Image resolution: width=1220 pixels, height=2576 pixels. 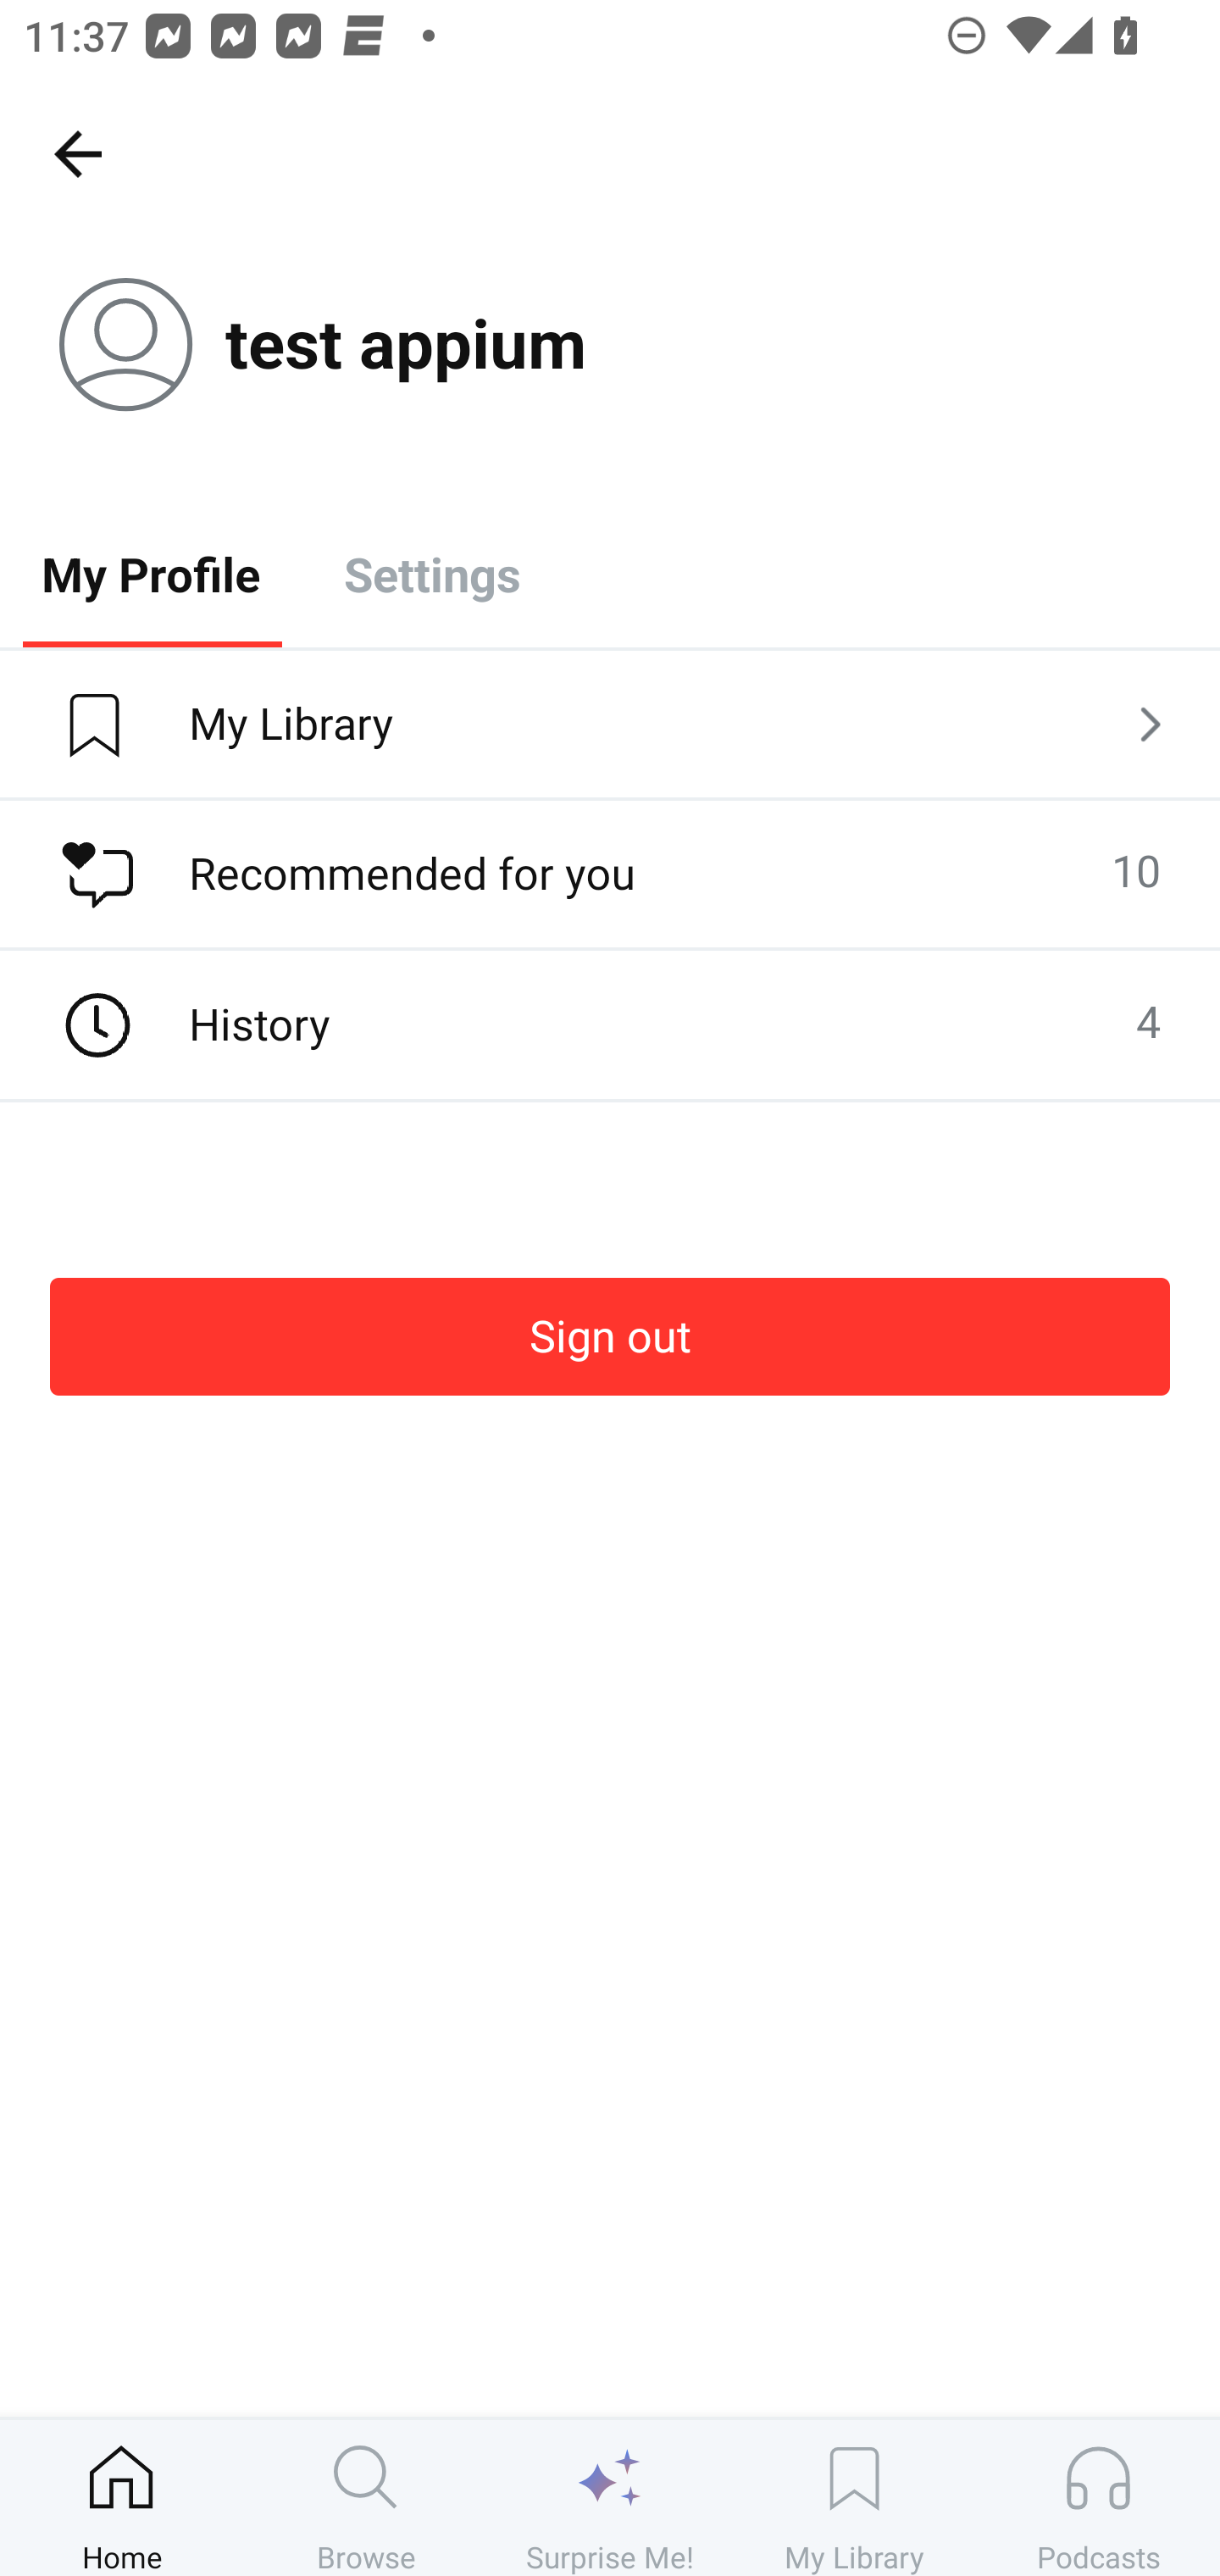 What do you see at coordinates (1098, 2497) in the screenshot?
I see `Podcasts` at bounding box center [1098, 2497].